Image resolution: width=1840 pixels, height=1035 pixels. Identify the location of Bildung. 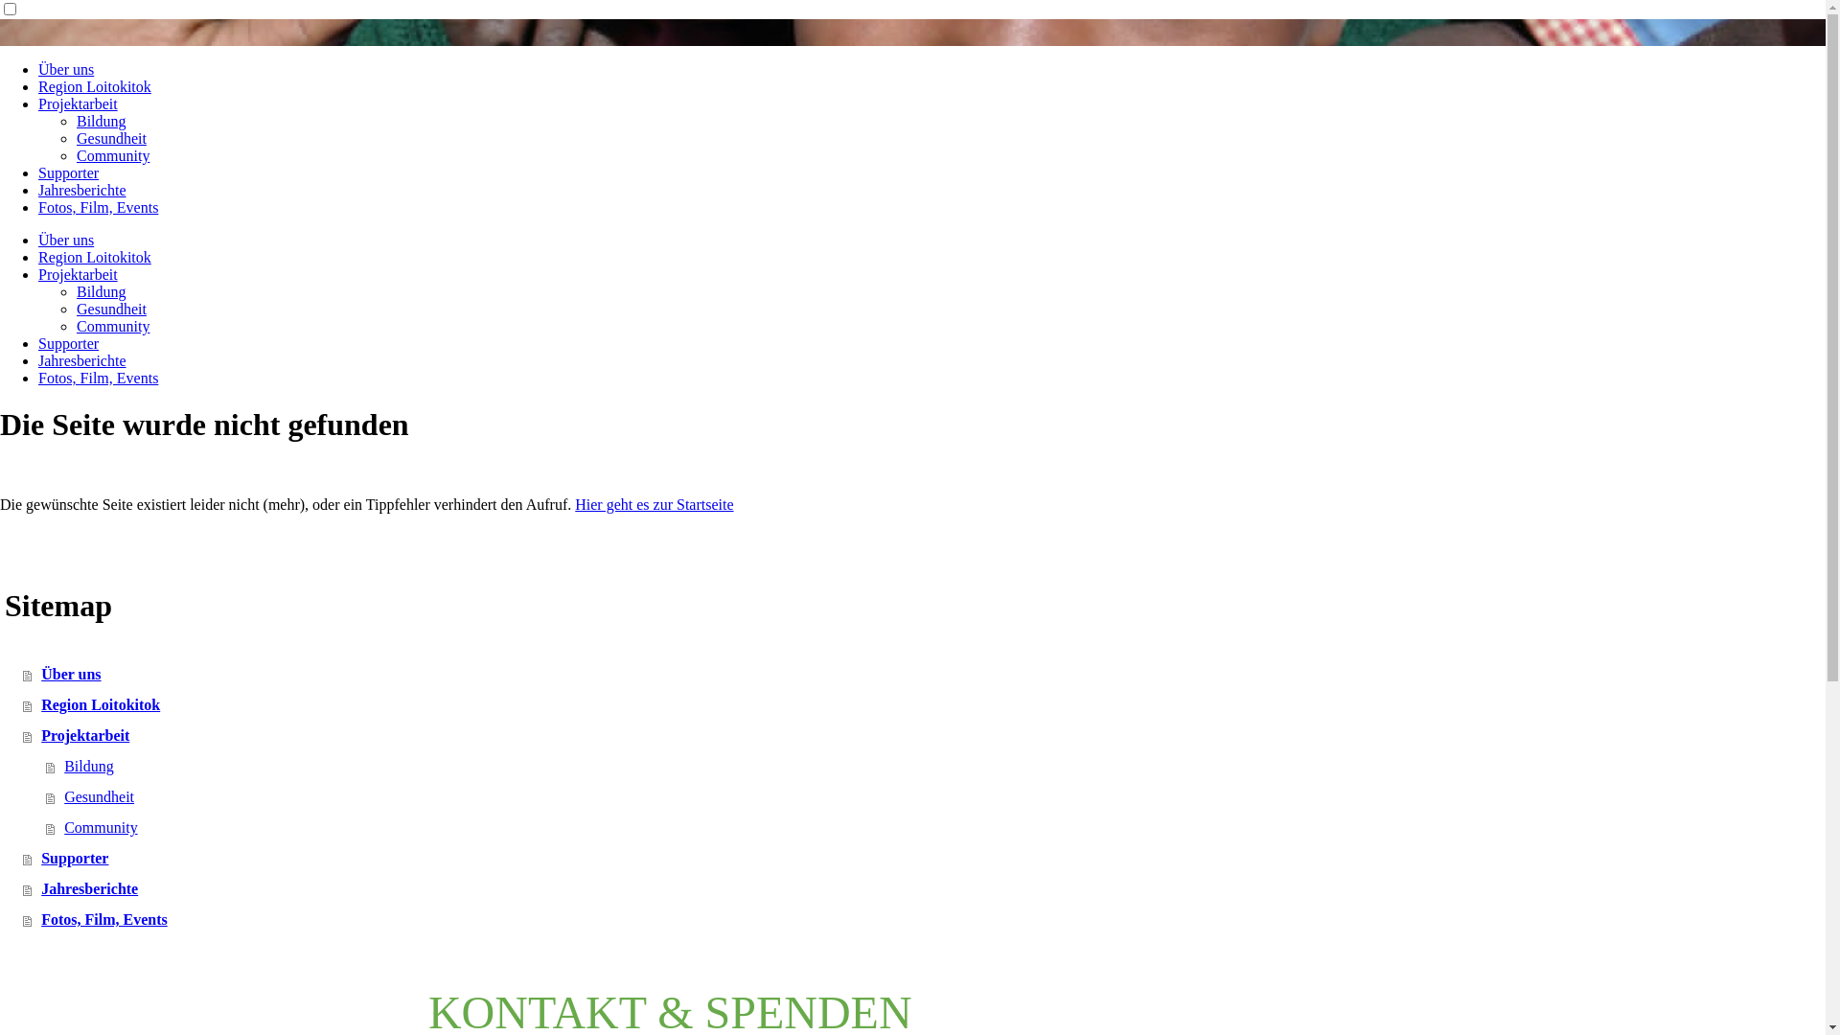
(102, 291).